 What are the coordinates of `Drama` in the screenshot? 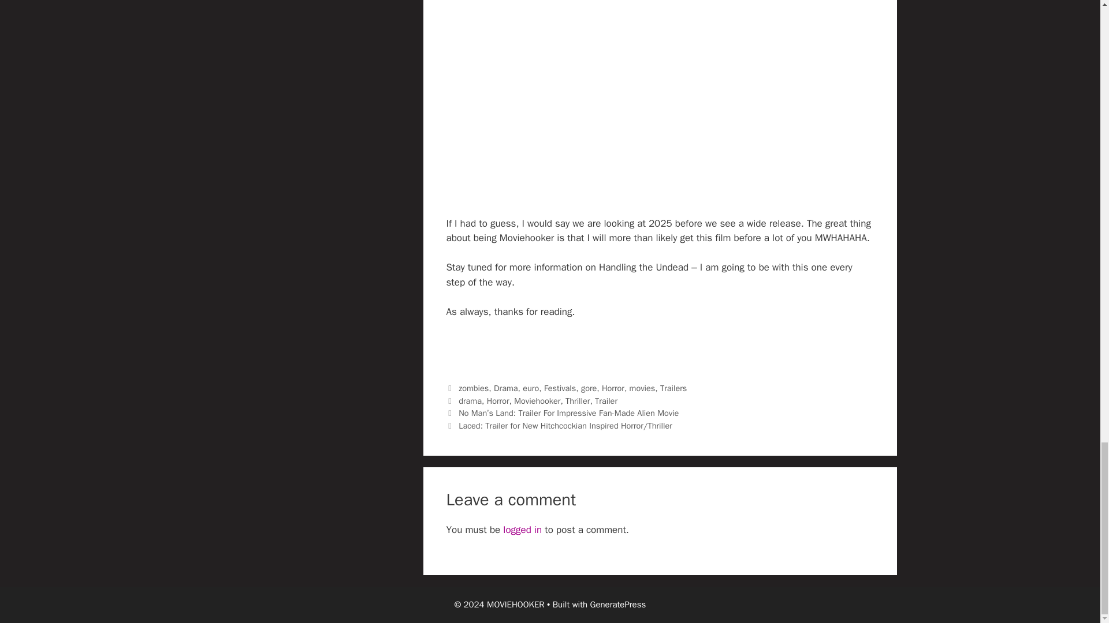 It's located at (505, 388).